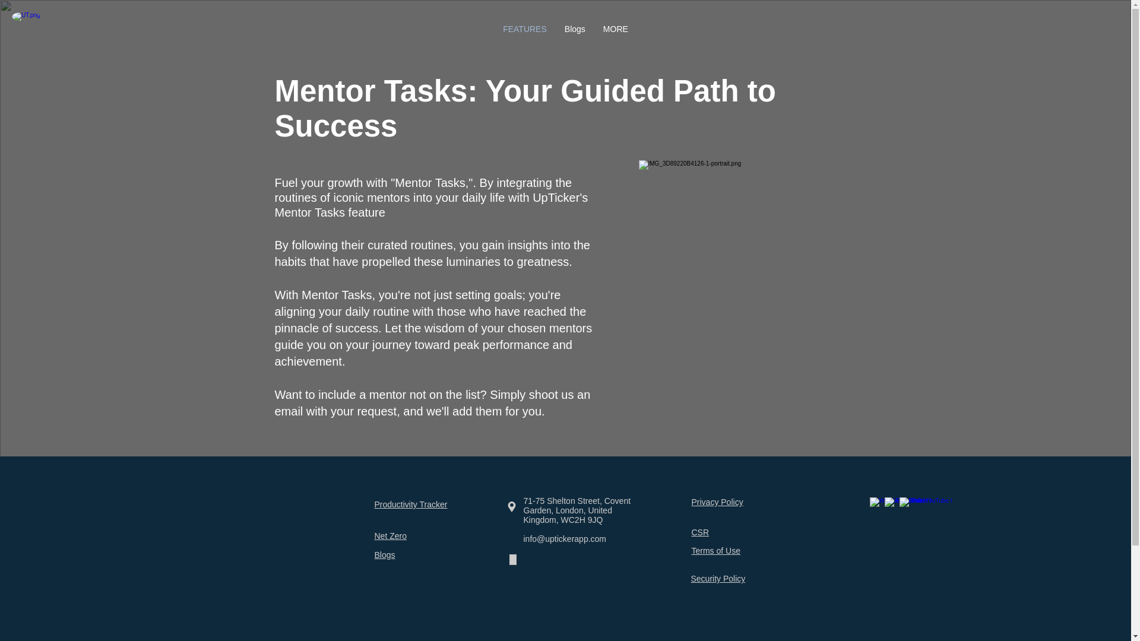  I want to click on Productivity Tracker, so click(410, 504).